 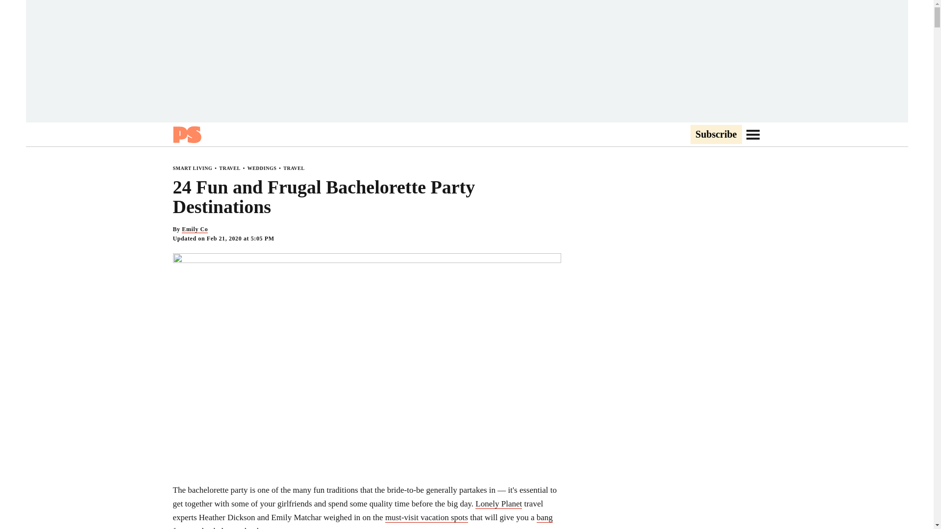 I want to click on SMART LIVING, so click(x=192, y=168).